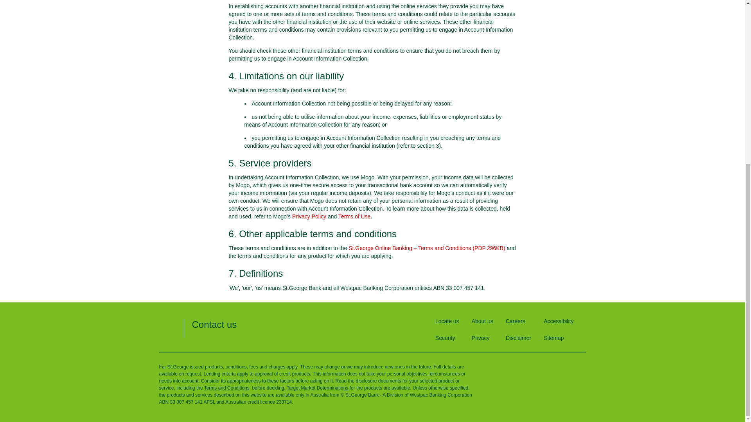  What do you see at coordinates (544, 365) in the screenshot?
I see `Follow us on Twitter, Opens in new tab` at bounding box center [544, 365].